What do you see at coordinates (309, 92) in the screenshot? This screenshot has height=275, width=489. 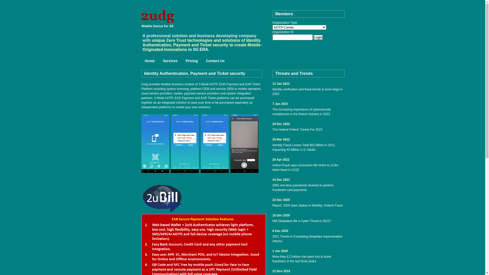 I see `Identity verification and fraud trends to loom large in 2023` at bounding box center [309, 92].